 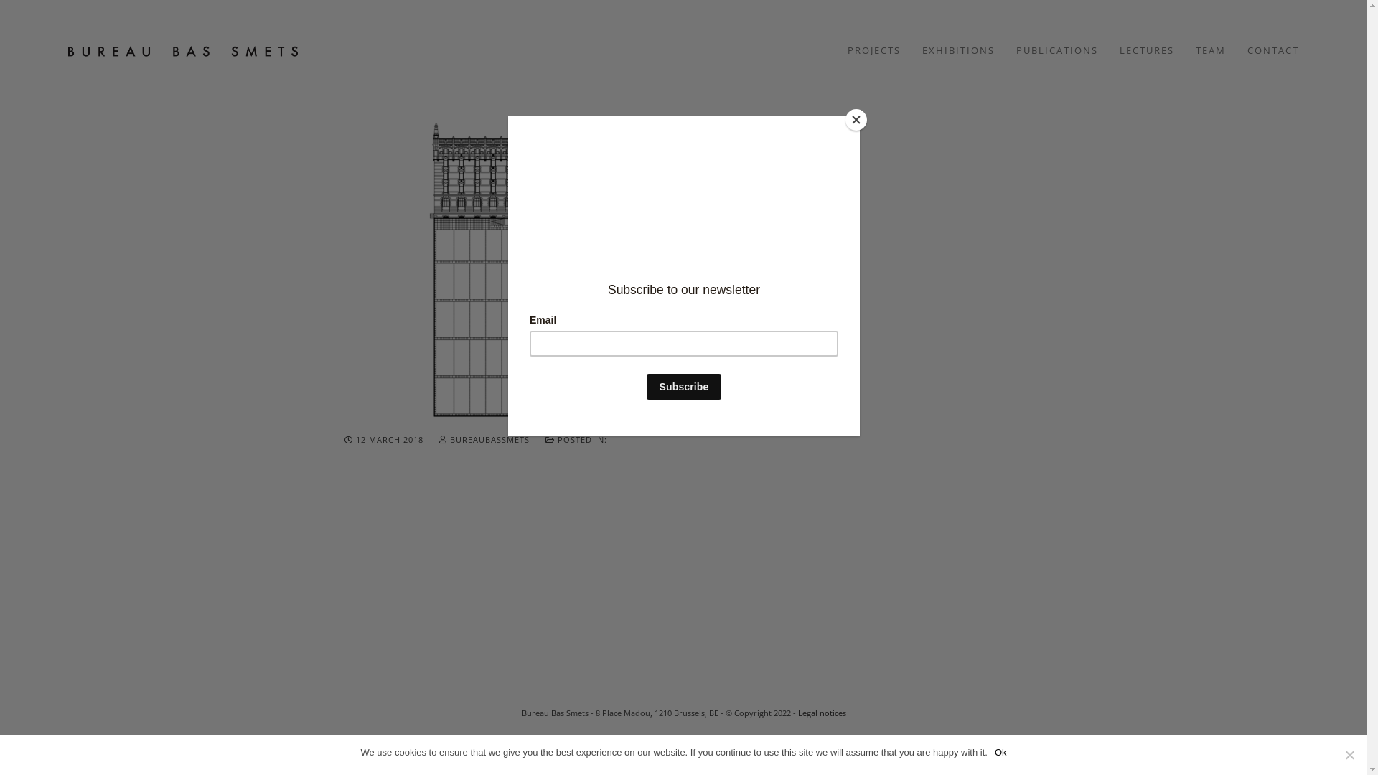 What do you see at coordinates (183, 50) in the screenshot?
I see `Bureau Bas Smets` at bounding box center [183, 50].